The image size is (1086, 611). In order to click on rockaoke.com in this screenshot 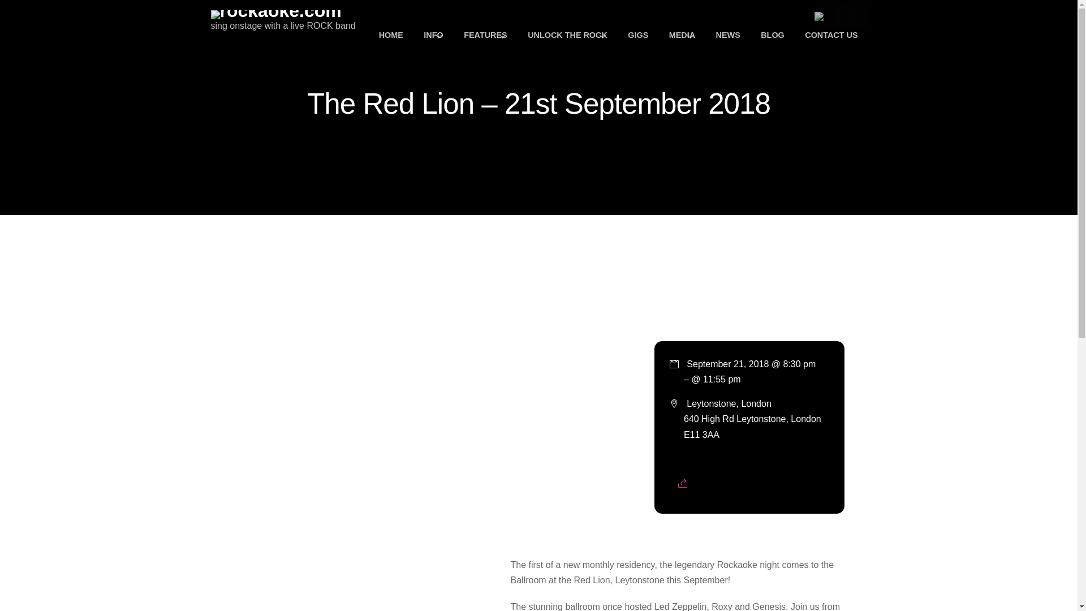, I will do `click(275, 10)`.